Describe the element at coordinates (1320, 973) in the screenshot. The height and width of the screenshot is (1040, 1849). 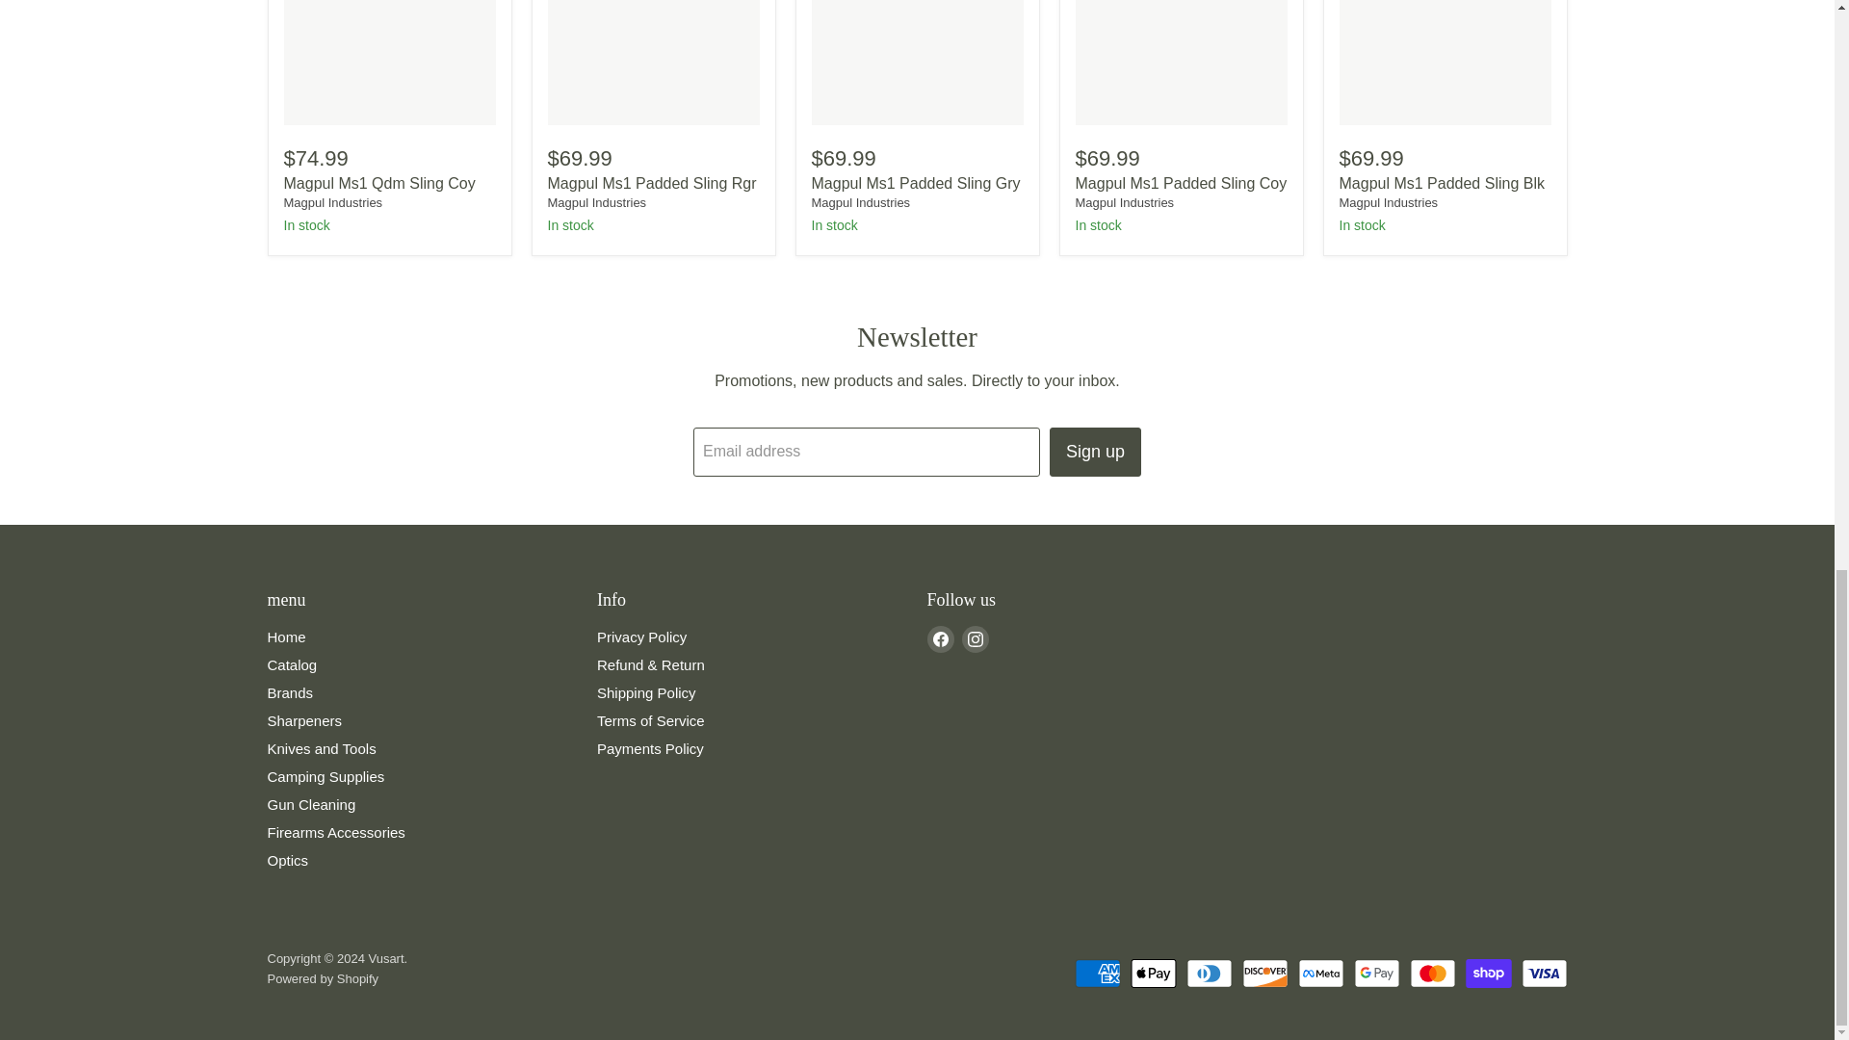
I see `Meta Pay` at that location.